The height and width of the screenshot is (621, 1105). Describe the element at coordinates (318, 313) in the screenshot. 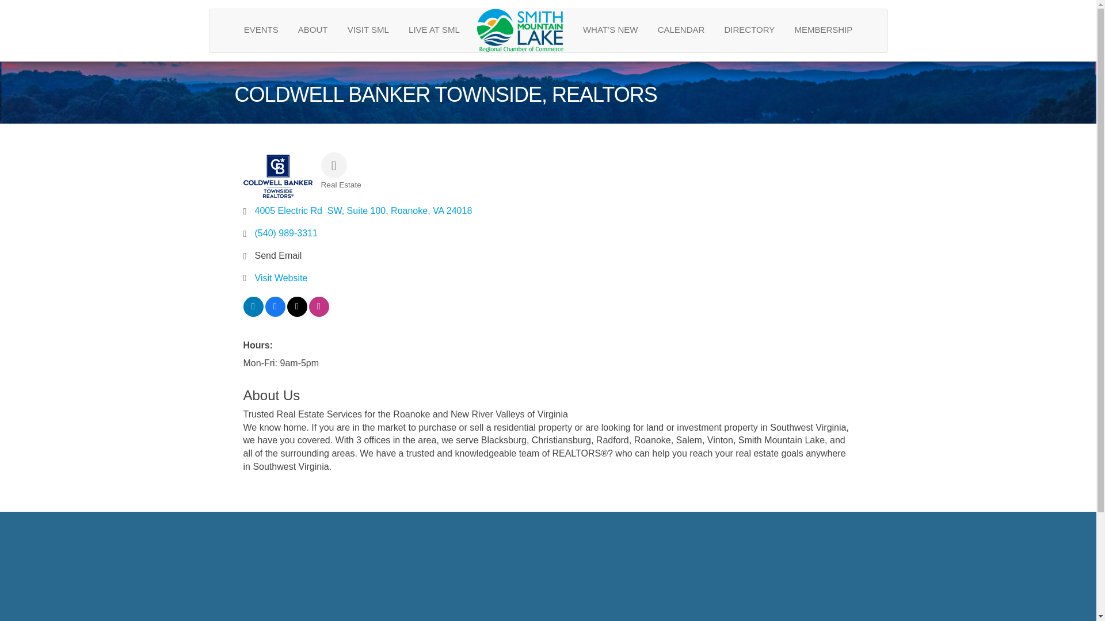

I see `View on Instagram` at that location.